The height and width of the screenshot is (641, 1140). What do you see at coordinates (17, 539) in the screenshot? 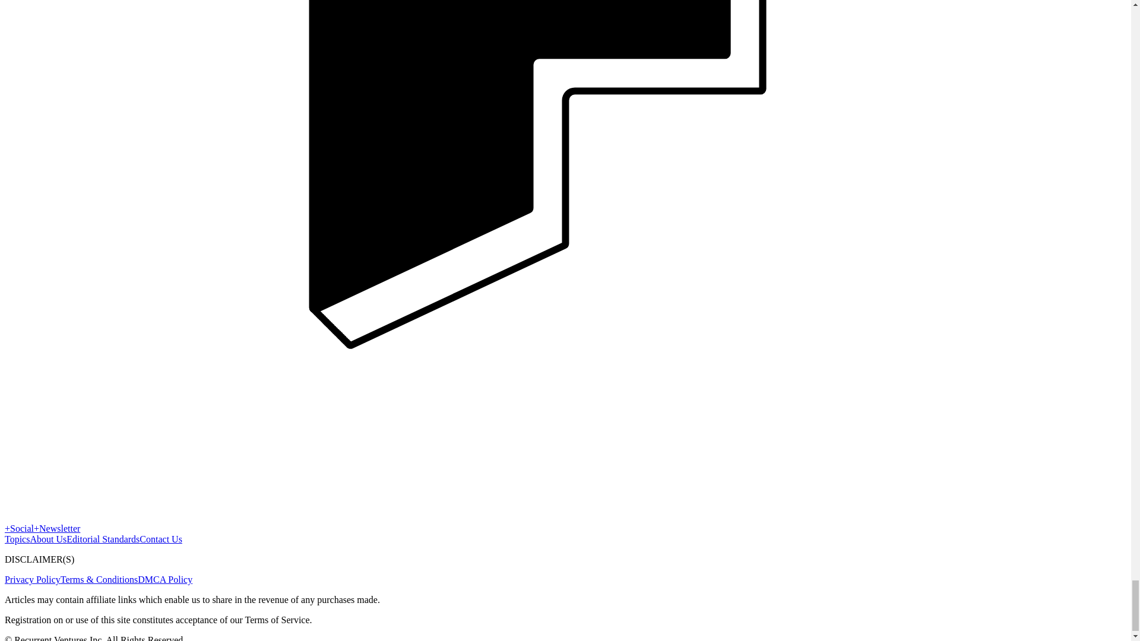
I see `Topics` at bounding box center [17, 539].